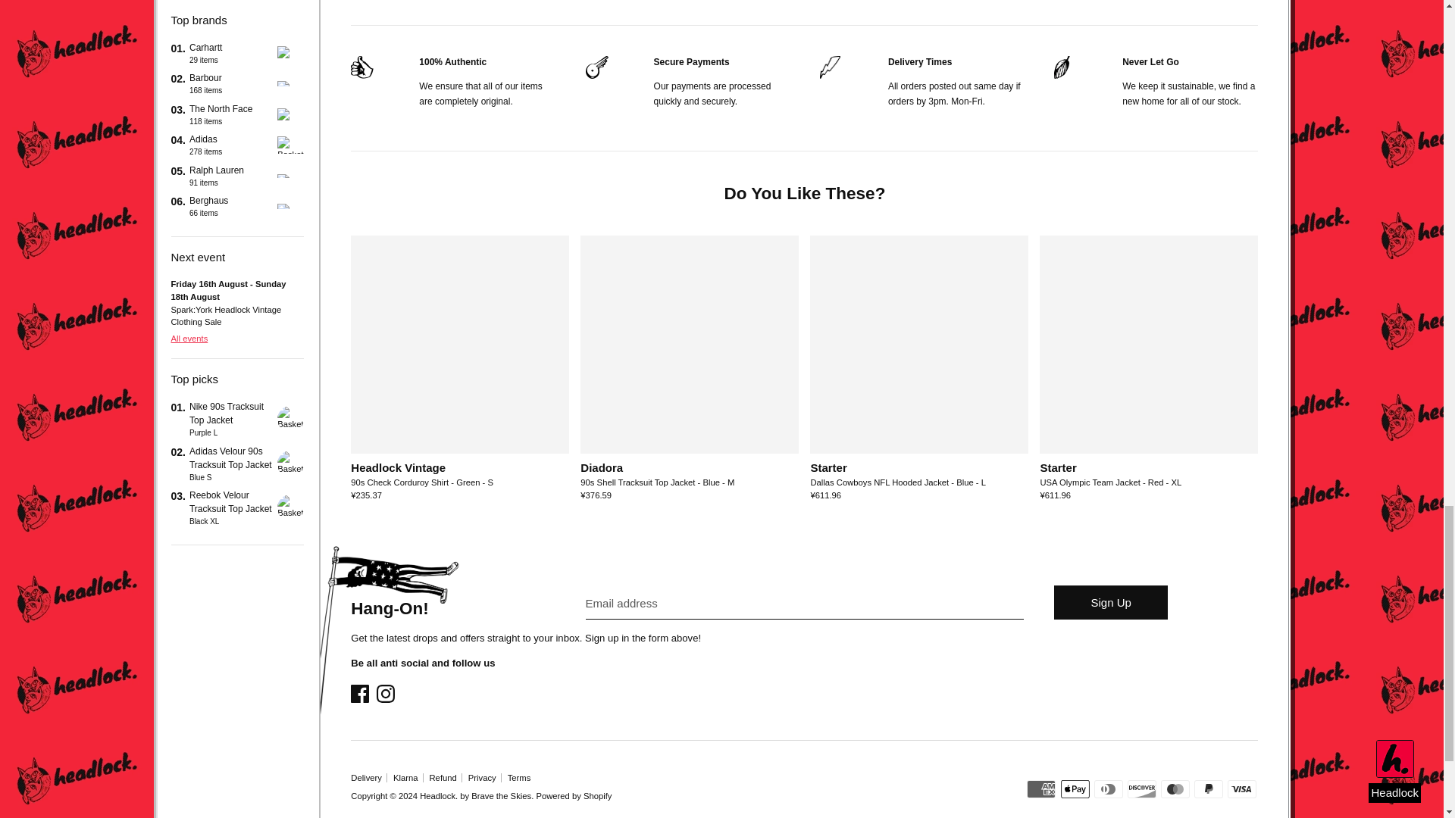 This screenshot has height=818, width=1455. I want to click on Instagram, so click(386, 694).